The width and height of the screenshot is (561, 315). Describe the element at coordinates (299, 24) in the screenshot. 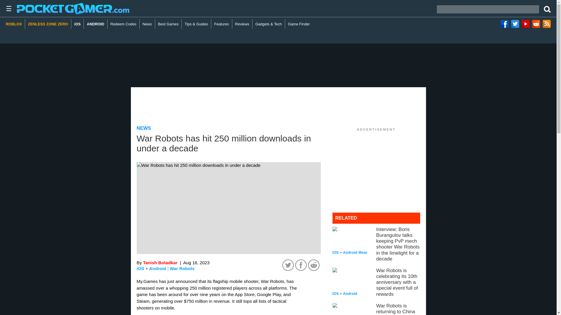

I see `Game Finder` at that location.